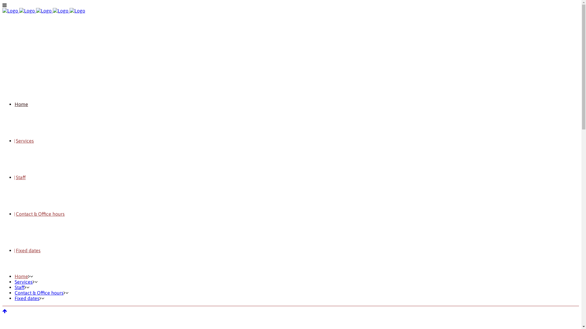  I want to click on Staff, so click(21, 177).